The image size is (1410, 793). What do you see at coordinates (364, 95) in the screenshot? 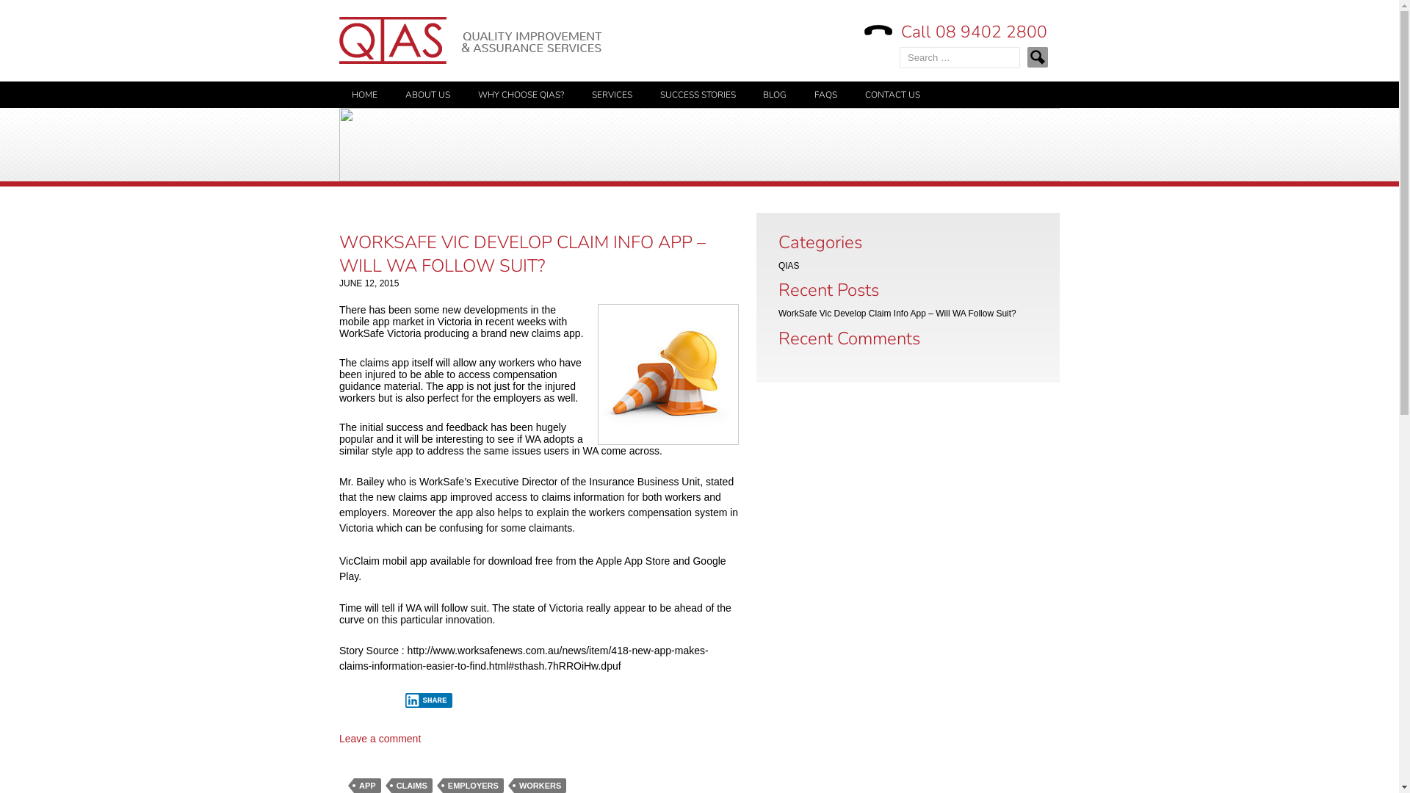
I see `HOME` at bounding box center [364, 95].